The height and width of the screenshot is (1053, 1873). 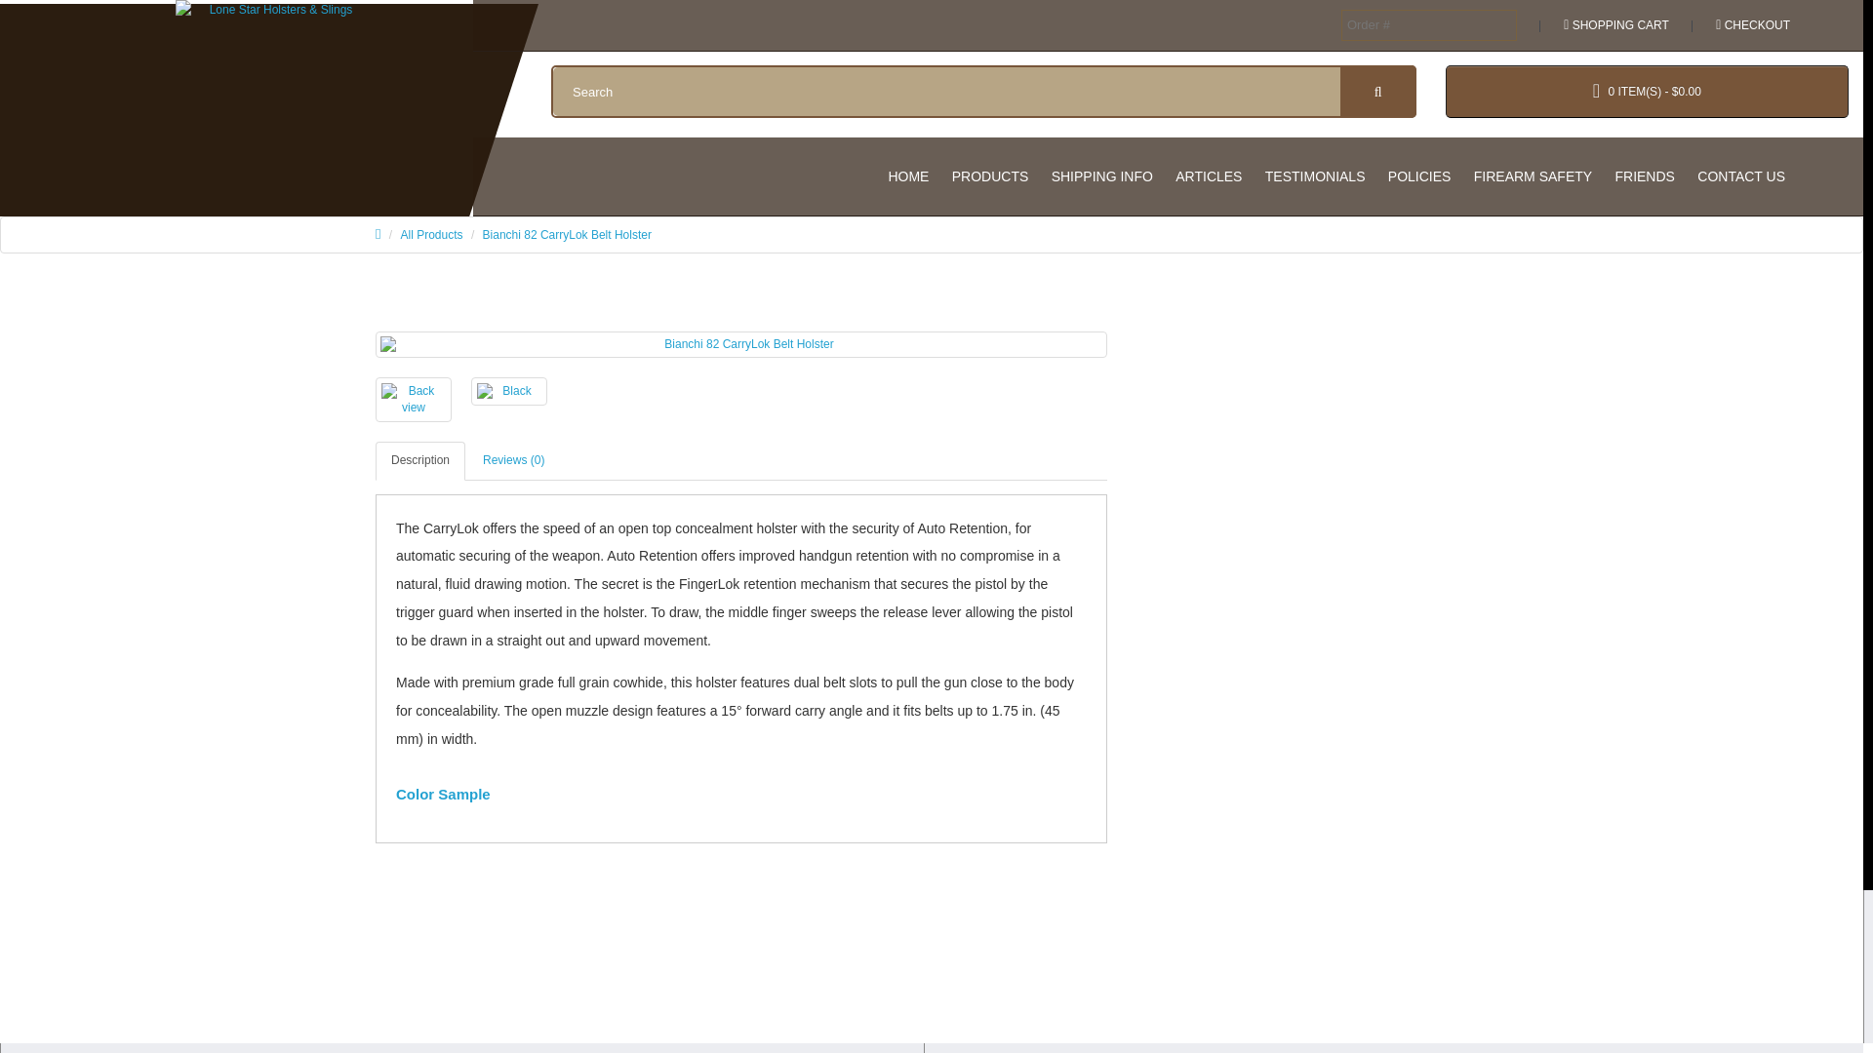 I want to click on POLICIES, so click(x=1419, y=175).